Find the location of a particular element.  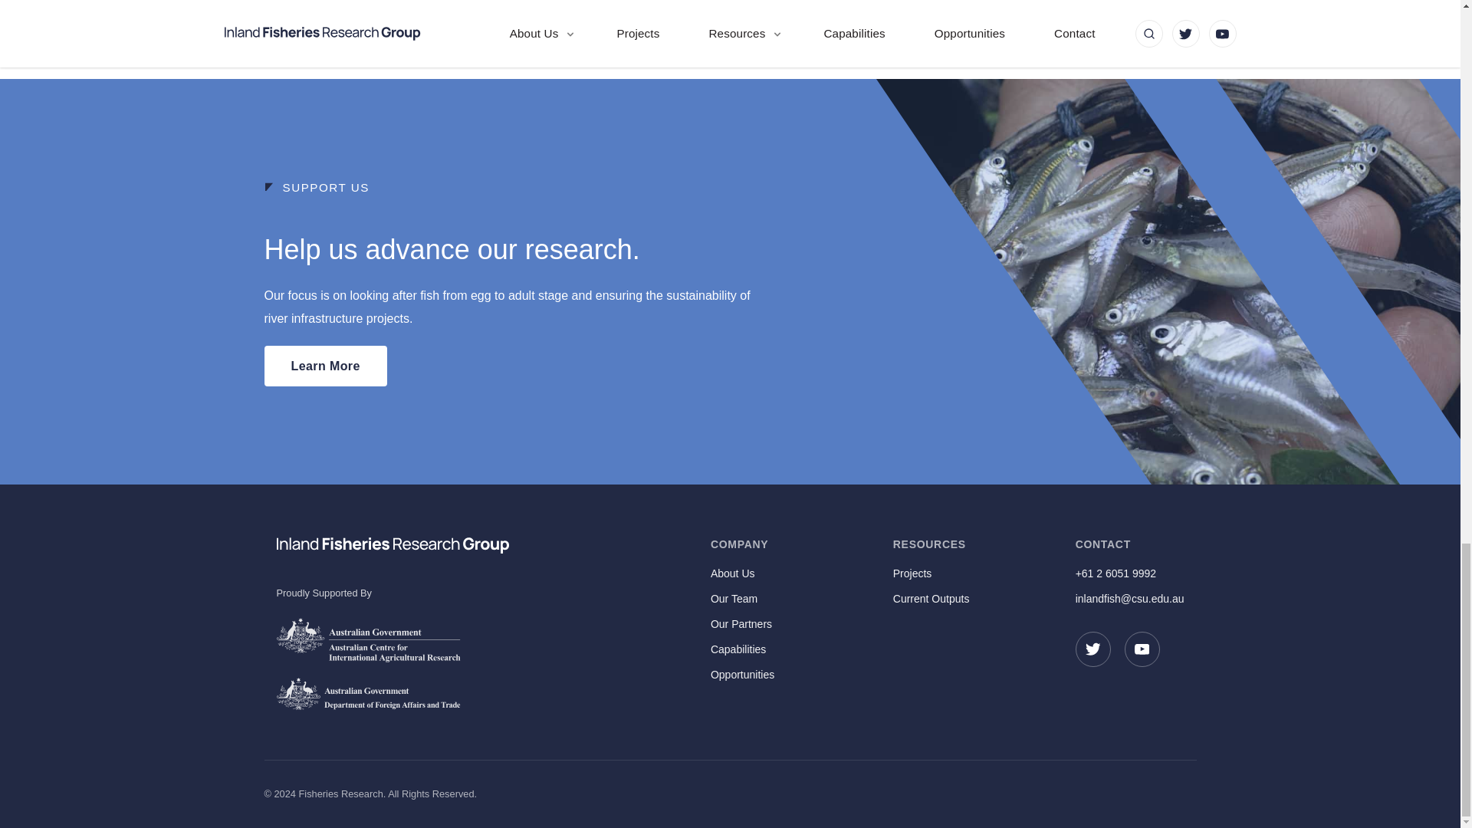

About Us is located at coordinates (765, 573).